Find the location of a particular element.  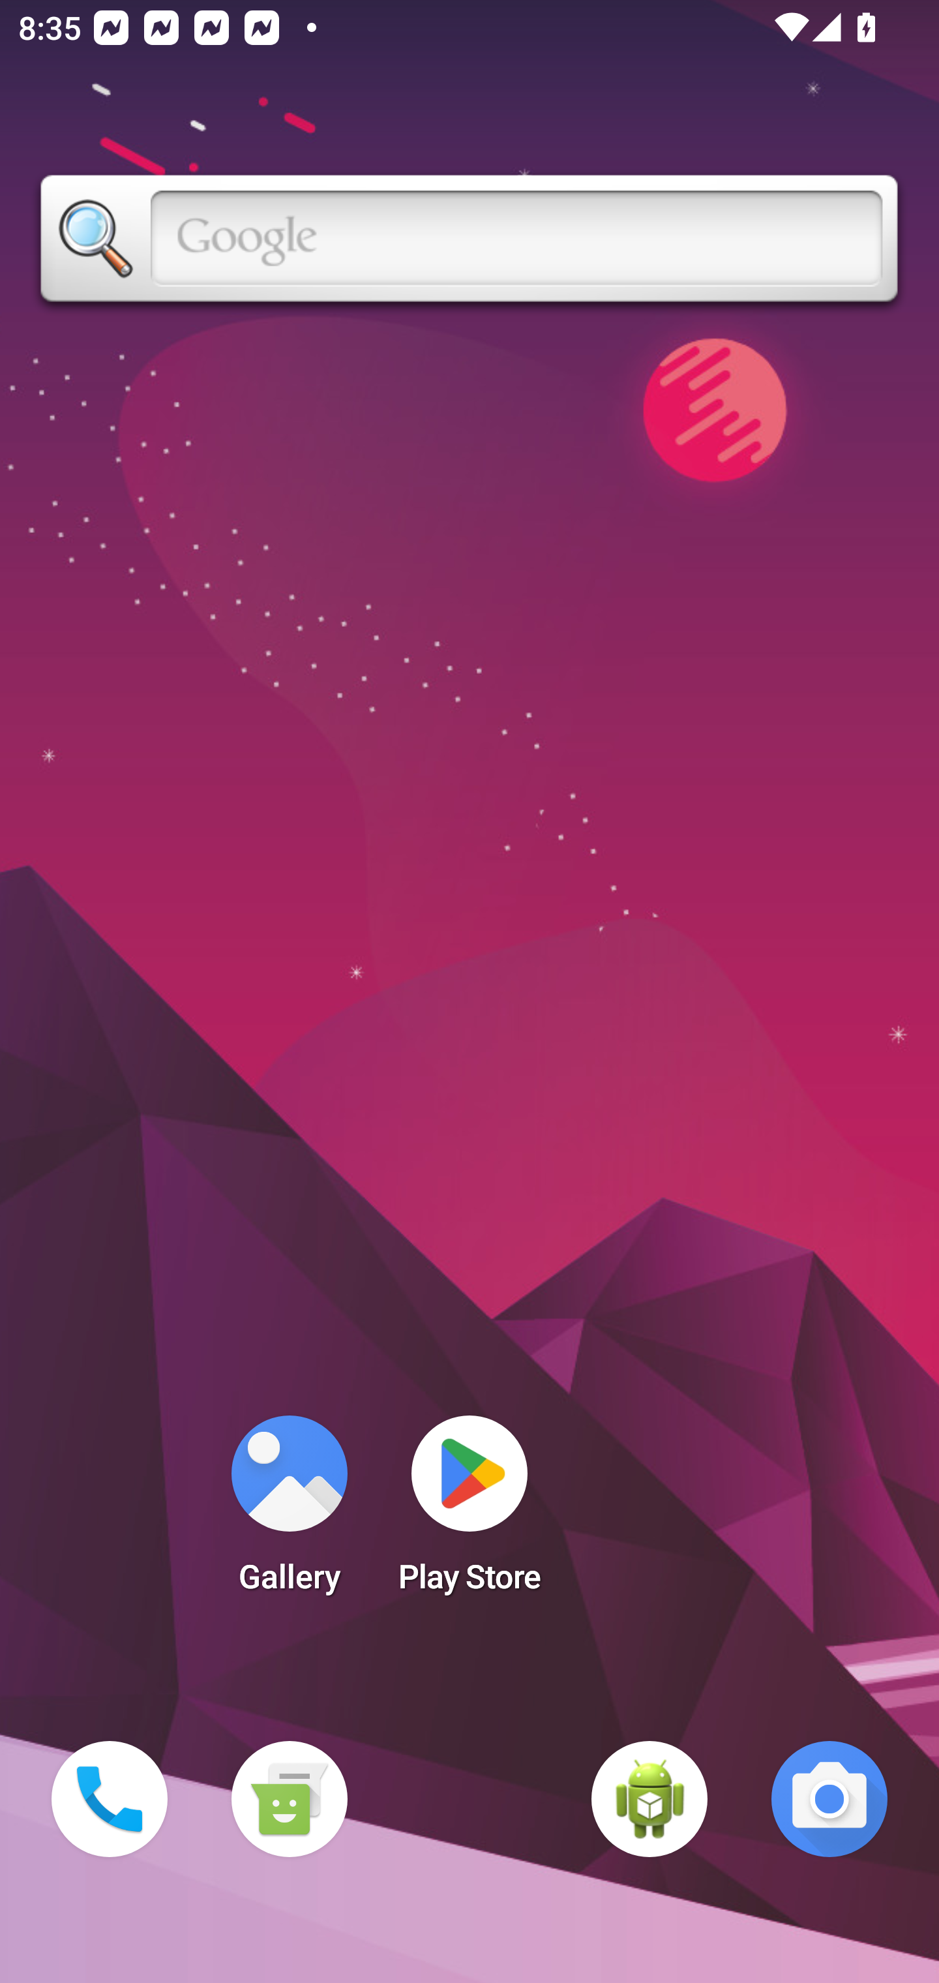

Messaging is located at coordinates (289, 1799).